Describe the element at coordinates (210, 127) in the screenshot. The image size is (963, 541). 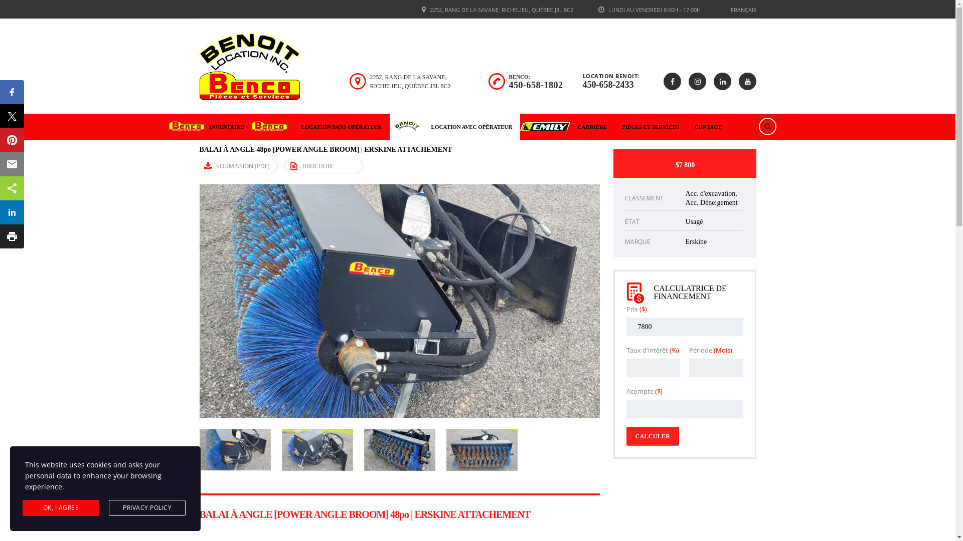
I see `INVENTAIRE` at that location.